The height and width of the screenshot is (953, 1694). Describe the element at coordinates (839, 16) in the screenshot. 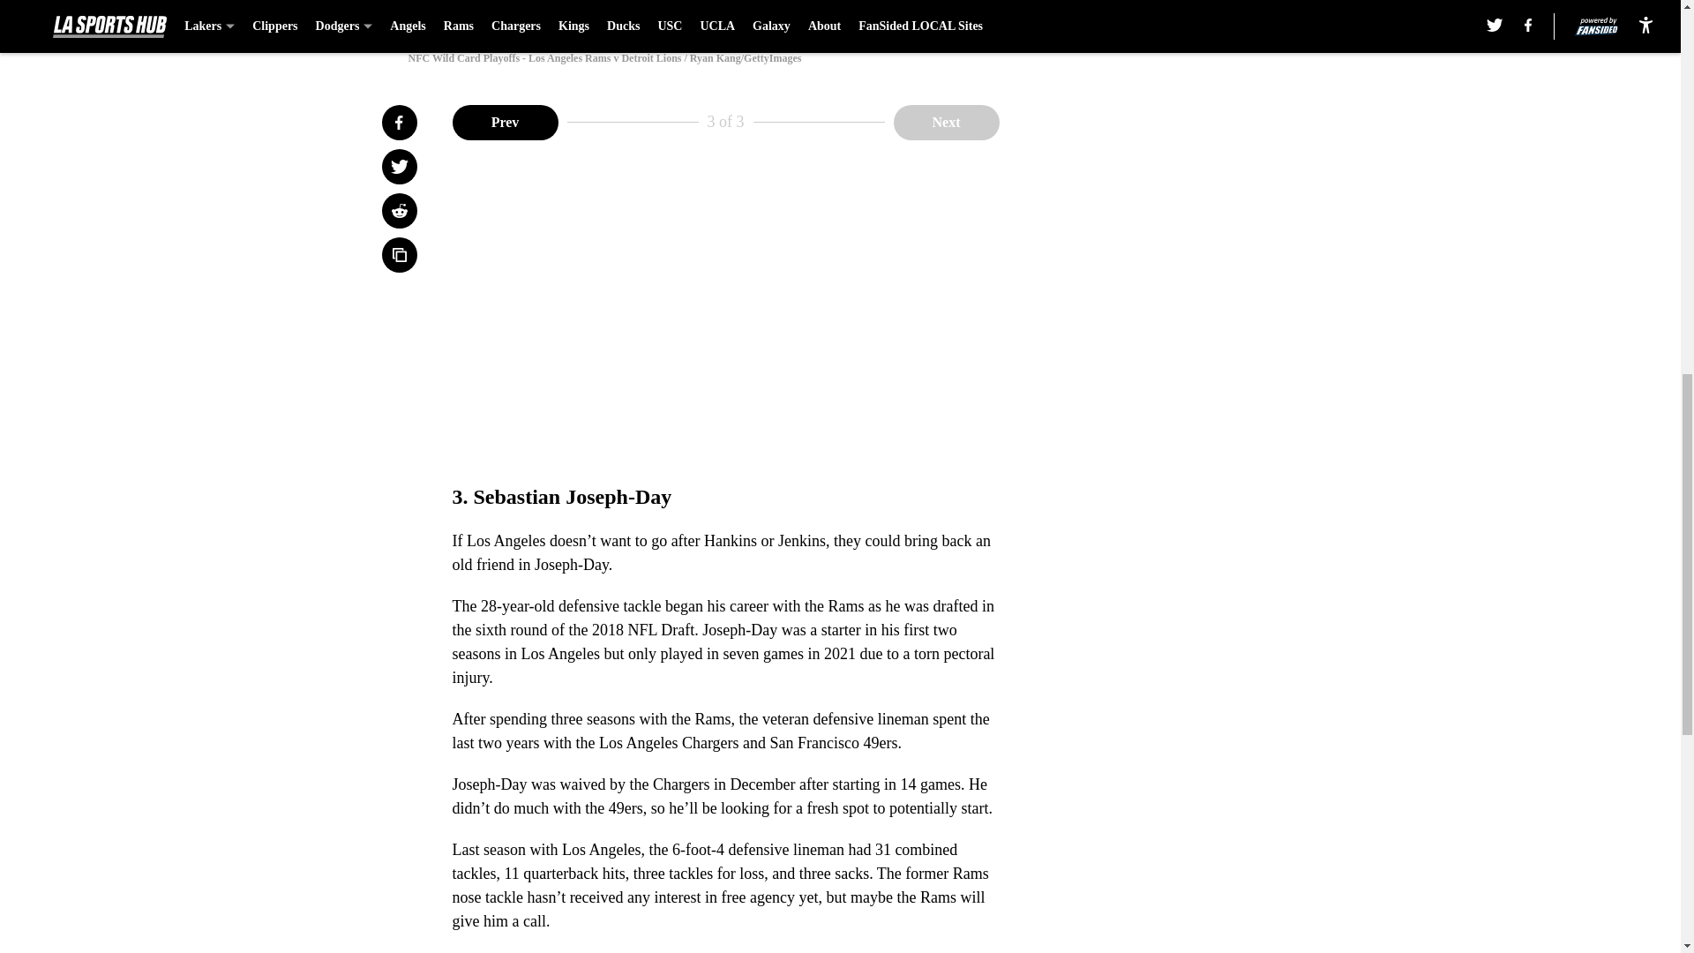

I see `NFC Wild Card Playoffs - Los Angeles Rams v Detroit Lions` at that location.